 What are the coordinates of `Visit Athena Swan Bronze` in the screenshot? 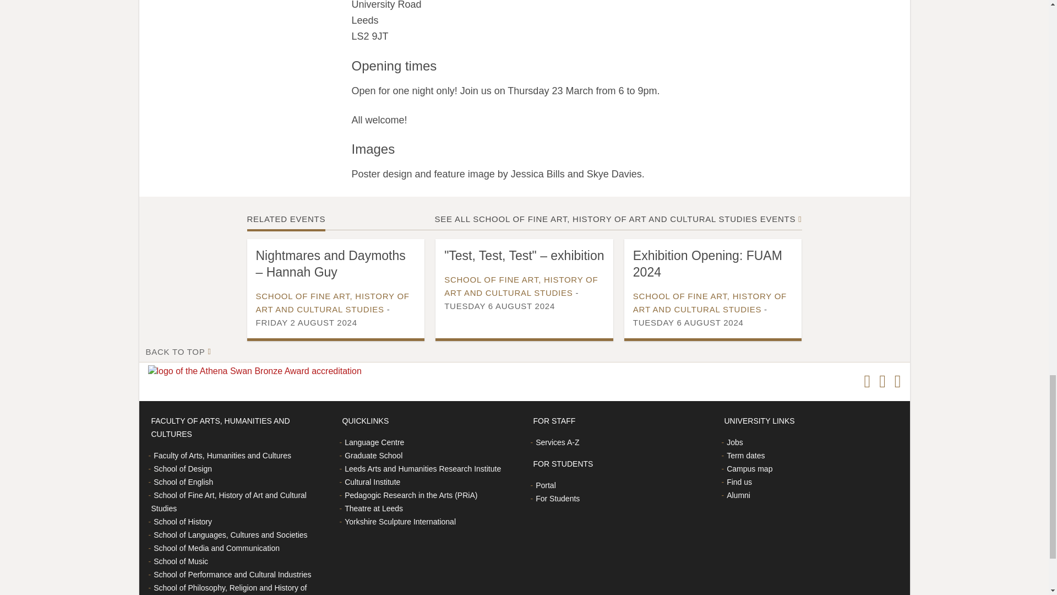 It's located at (257, 371).